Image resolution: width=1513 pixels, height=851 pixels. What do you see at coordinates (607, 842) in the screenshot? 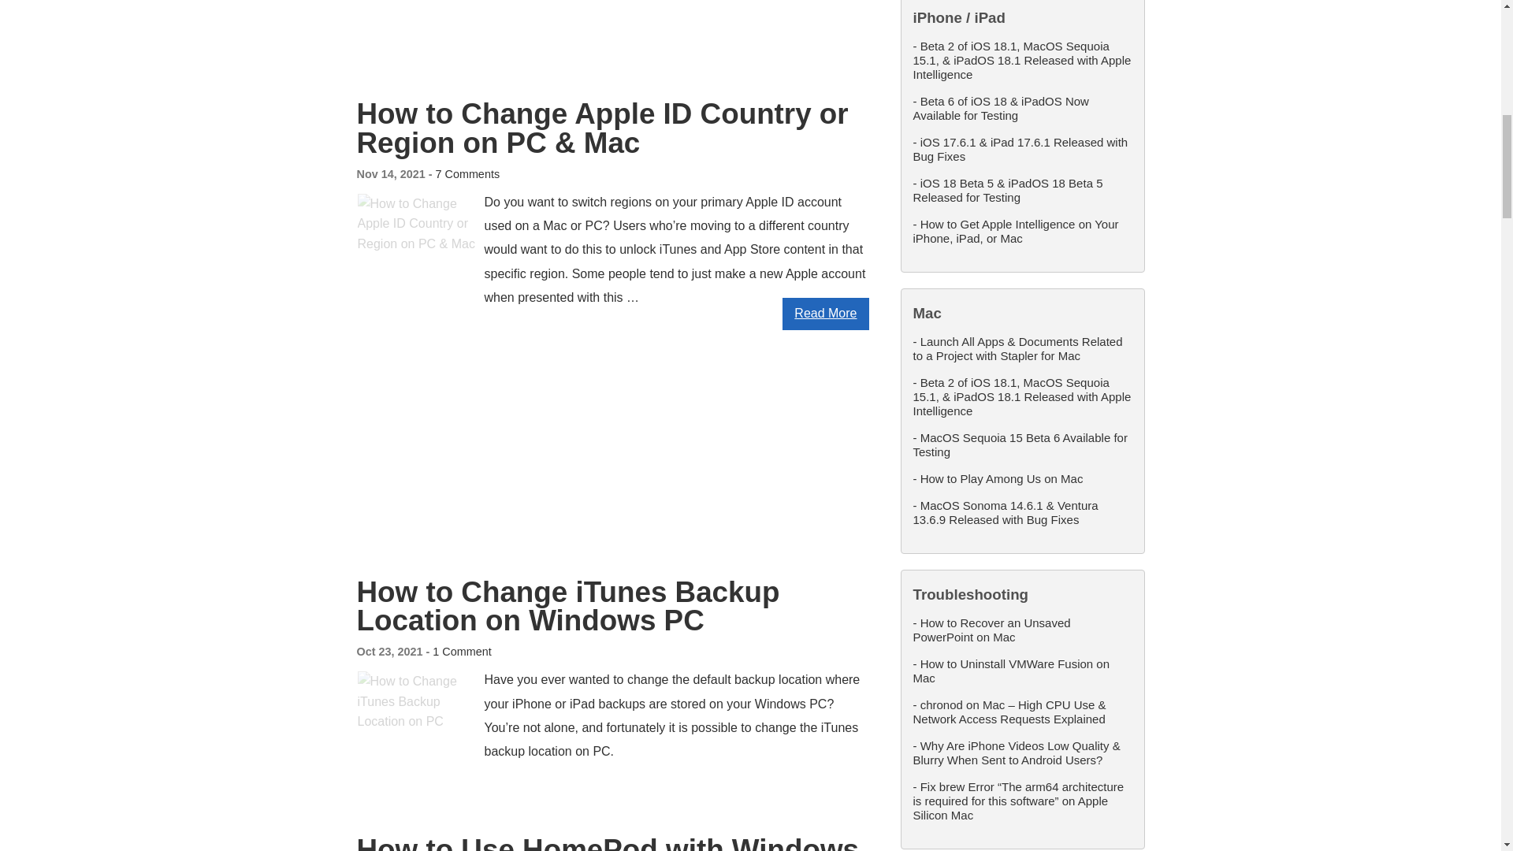
I see `How to Use HomePod with Windows PC and iTunes` at bounding box center [607, 842].